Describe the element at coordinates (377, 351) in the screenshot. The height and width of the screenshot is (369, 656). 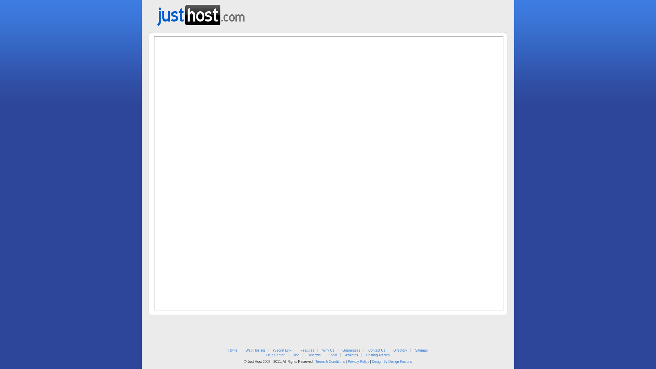
I see `Contact Us` at that location.